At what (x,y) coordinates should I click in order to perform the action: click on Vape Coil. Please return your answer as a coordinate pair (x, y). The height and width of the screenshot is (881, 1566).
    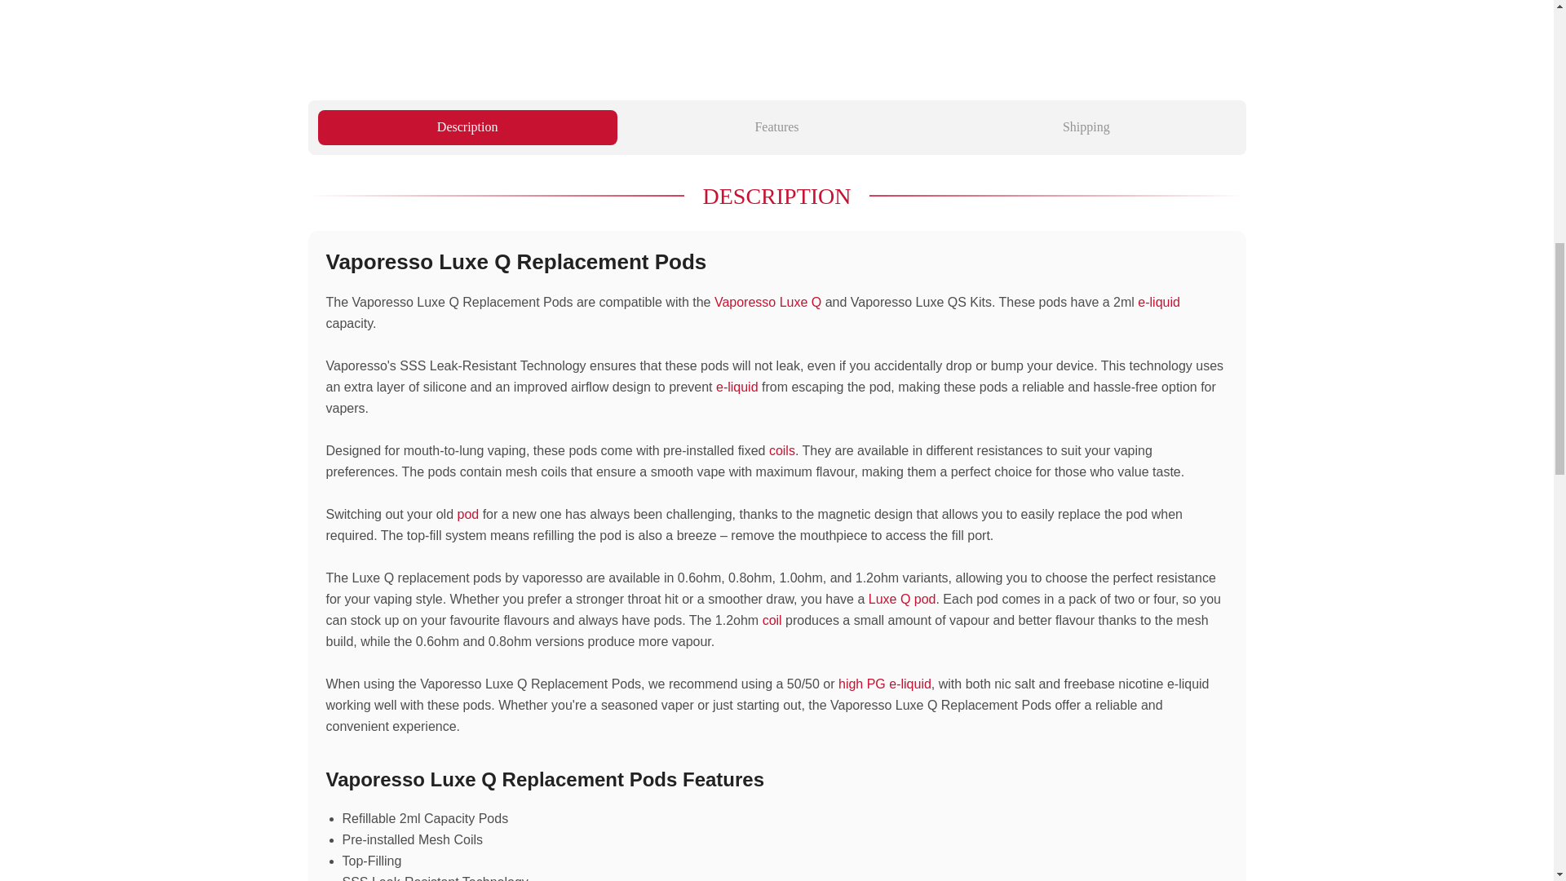
    Looking at the image, I should click on (772, 620).